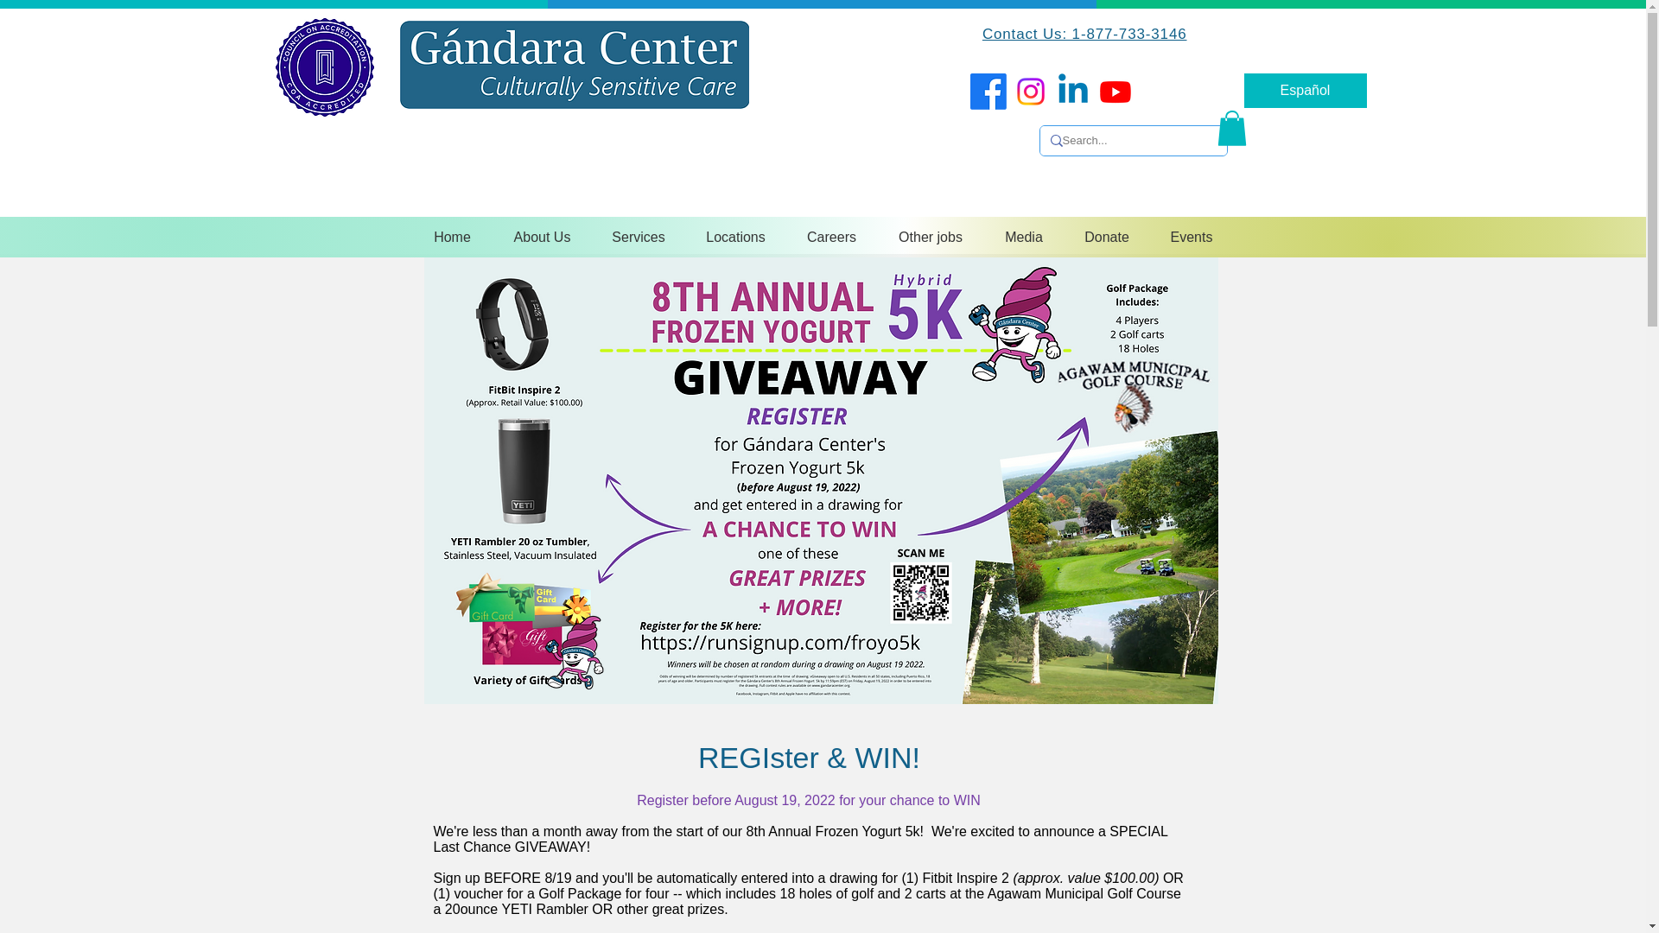 The image size is (1659, 933). What do you see at coordinates (453, 237) in the screenshot?
I see `Home` at bounding box center [453, 237].